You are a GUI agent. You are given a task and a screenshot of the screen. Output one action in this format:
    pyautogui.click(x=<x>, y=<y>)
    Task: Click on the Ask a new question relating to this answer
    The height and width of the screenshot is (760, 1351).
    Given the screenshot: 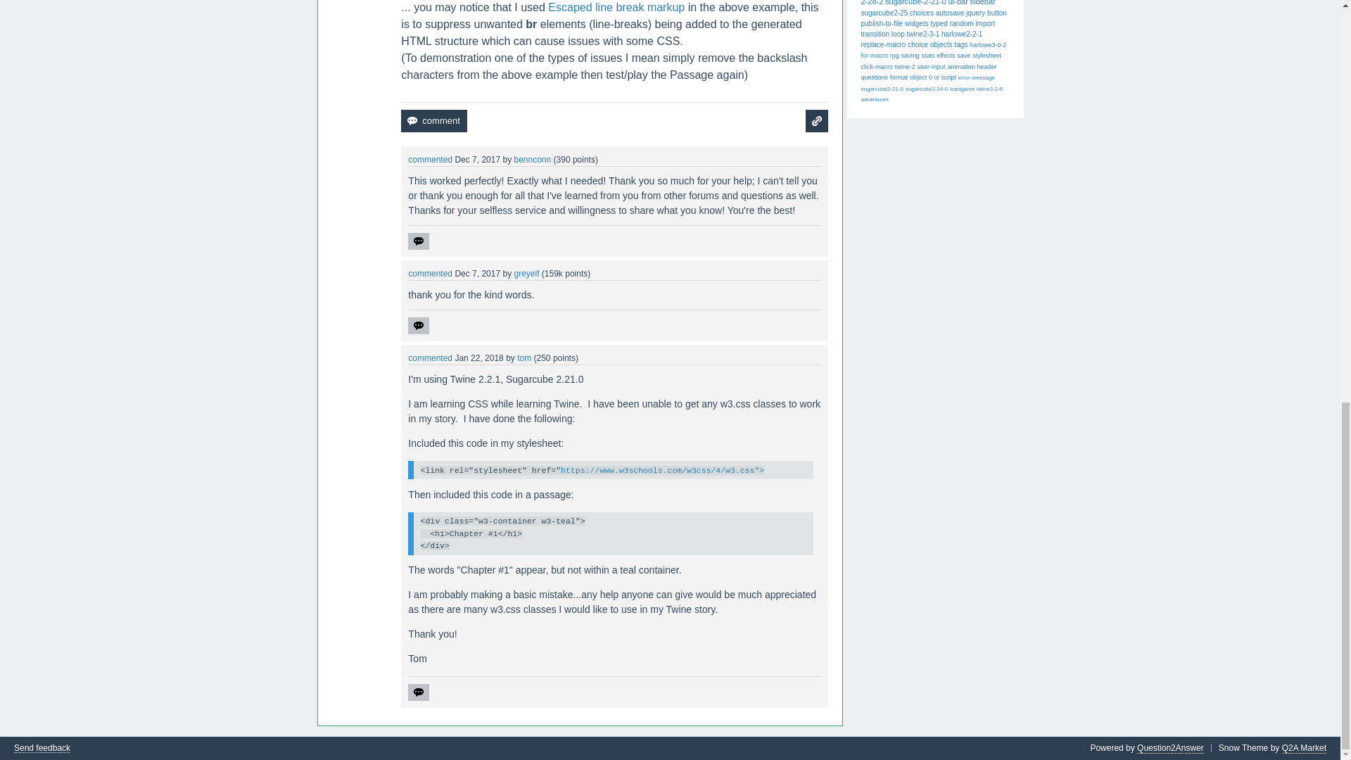 What is the action you would take?
    pyautogui.click(x=816, y=120)
    